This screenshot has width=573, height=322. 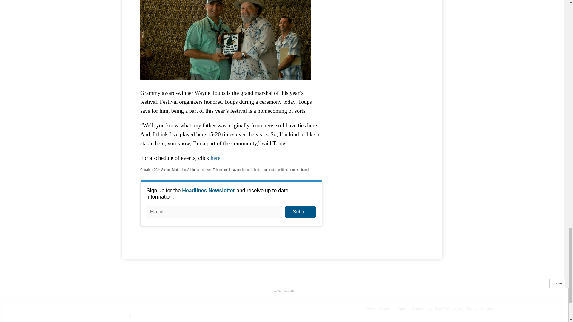 What do you see at coordinates (300, 212) in the screenshot?
I see `Submit` at bounding box center [300, 212].